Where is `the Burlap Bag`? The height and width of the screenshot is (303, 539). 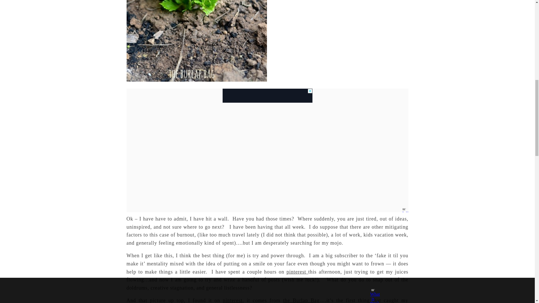 the Burlap Bag is located at coordinates (301, 300).